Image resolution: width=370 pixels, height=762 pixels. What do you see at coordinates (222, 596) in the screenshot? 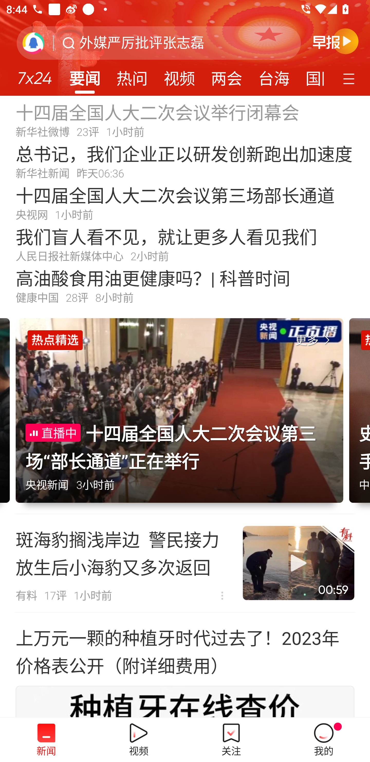
I see ` 不感兴趣` at bounding box center [222, 596].